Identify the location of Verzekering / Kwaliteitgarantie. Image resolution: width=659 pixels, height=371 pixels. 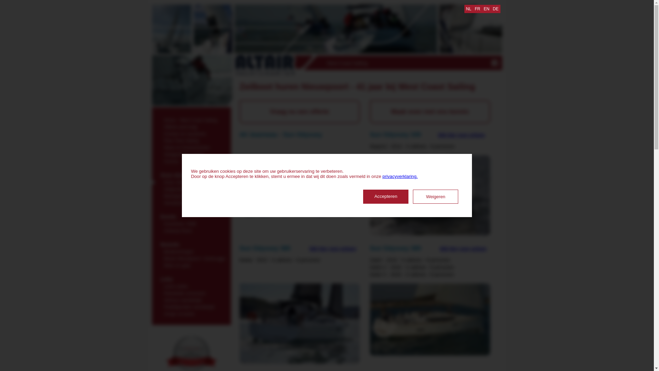
(191, 202).